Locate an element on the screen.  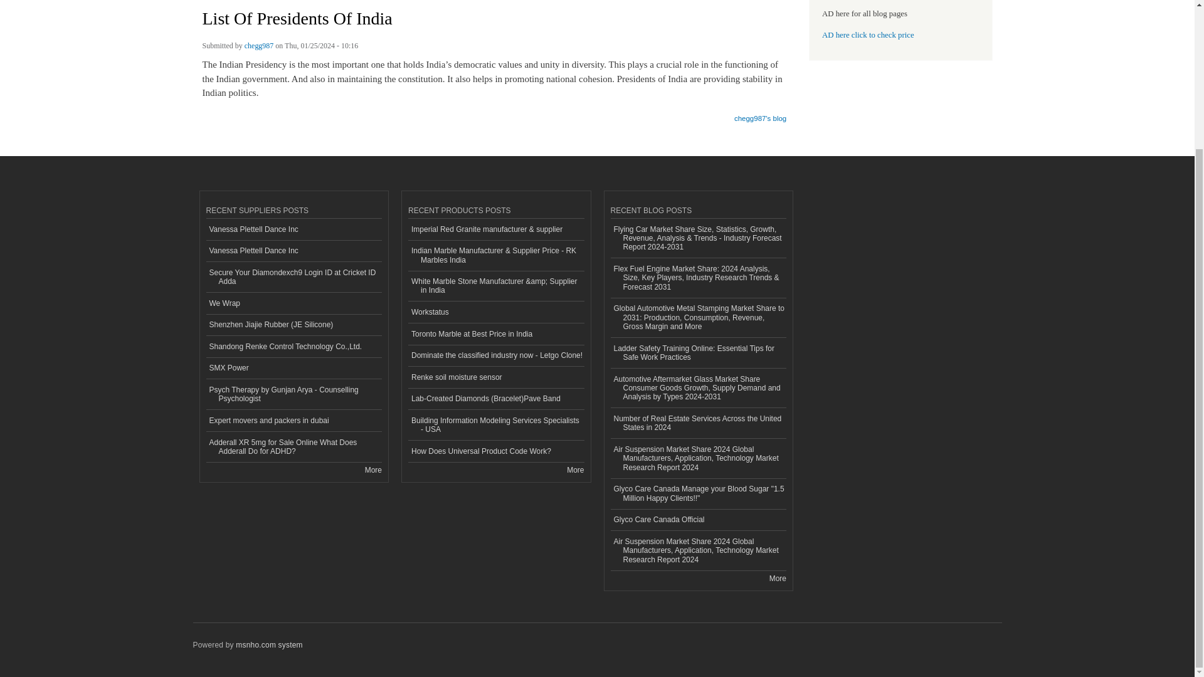
Vanessa Plettell Dance Inc is located at coordinates (293, 252).